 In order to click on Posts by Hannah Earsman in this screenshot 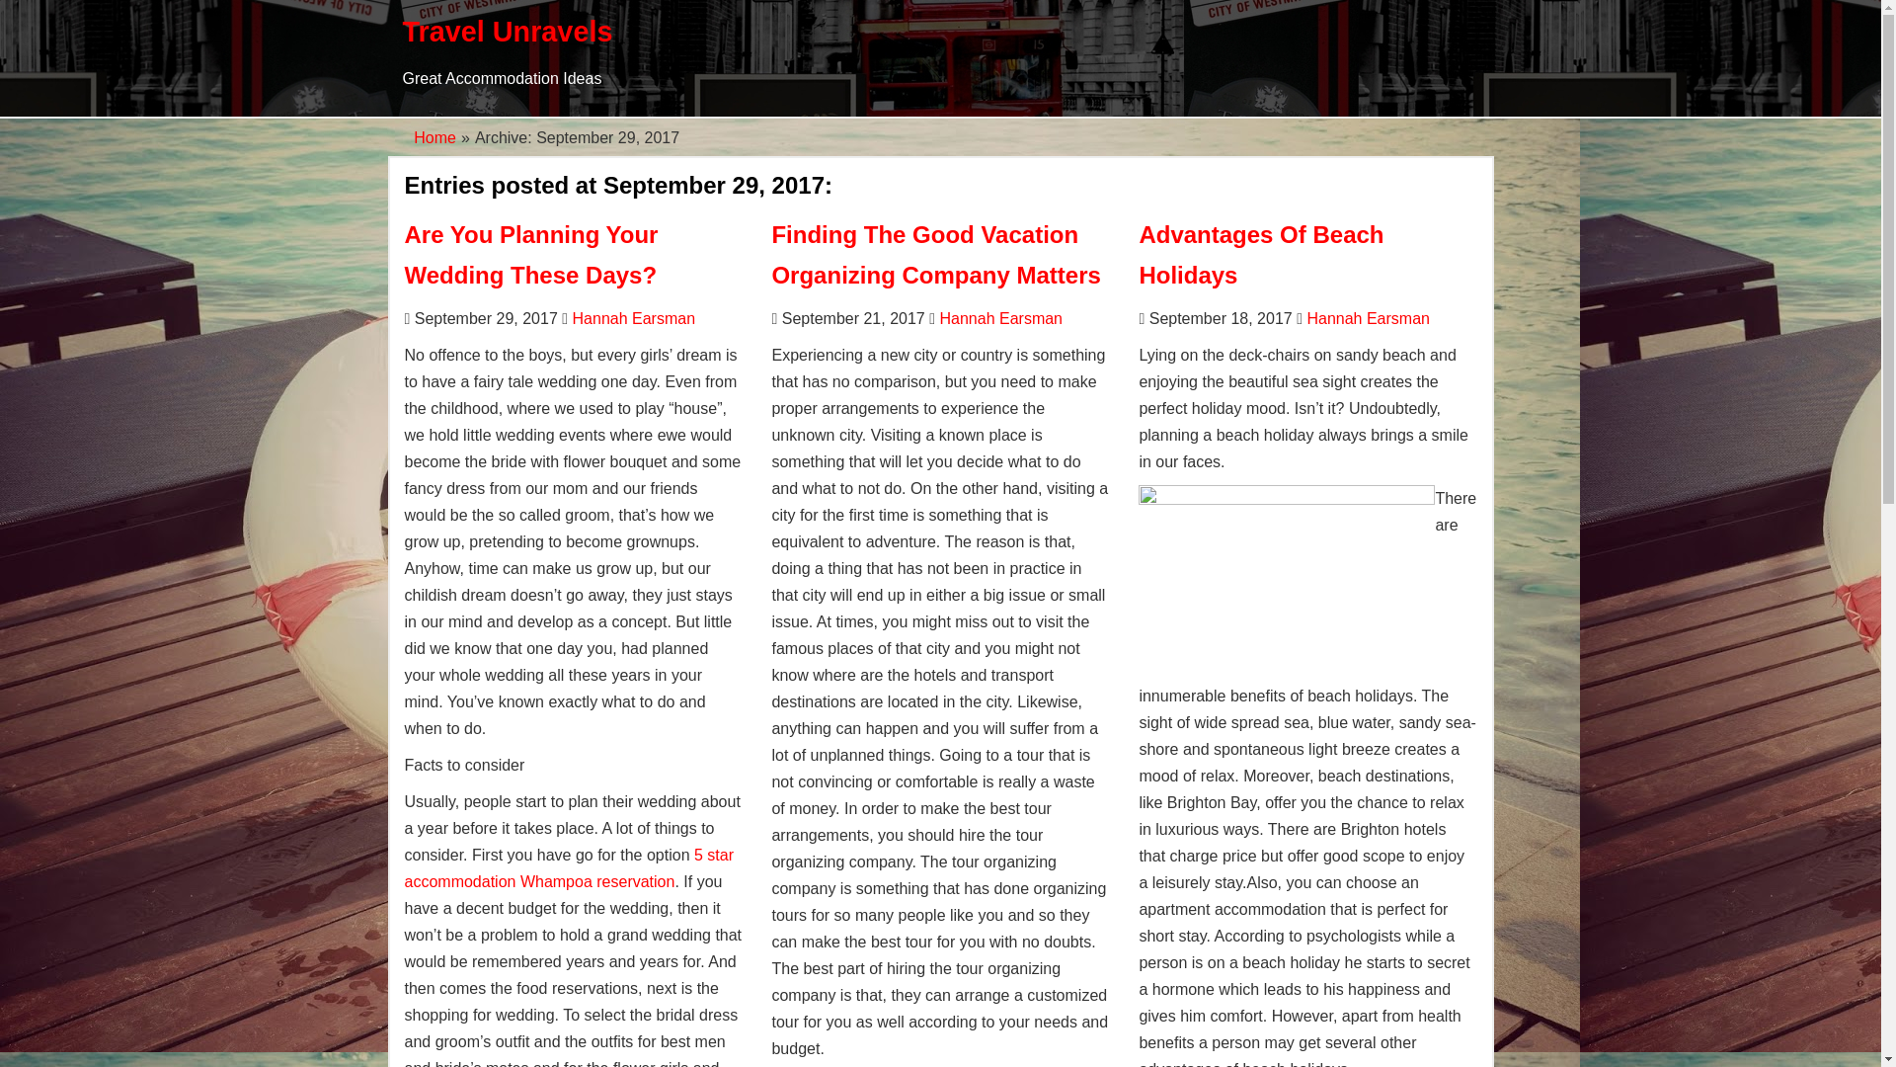, I will do `click(1367, 318)`.